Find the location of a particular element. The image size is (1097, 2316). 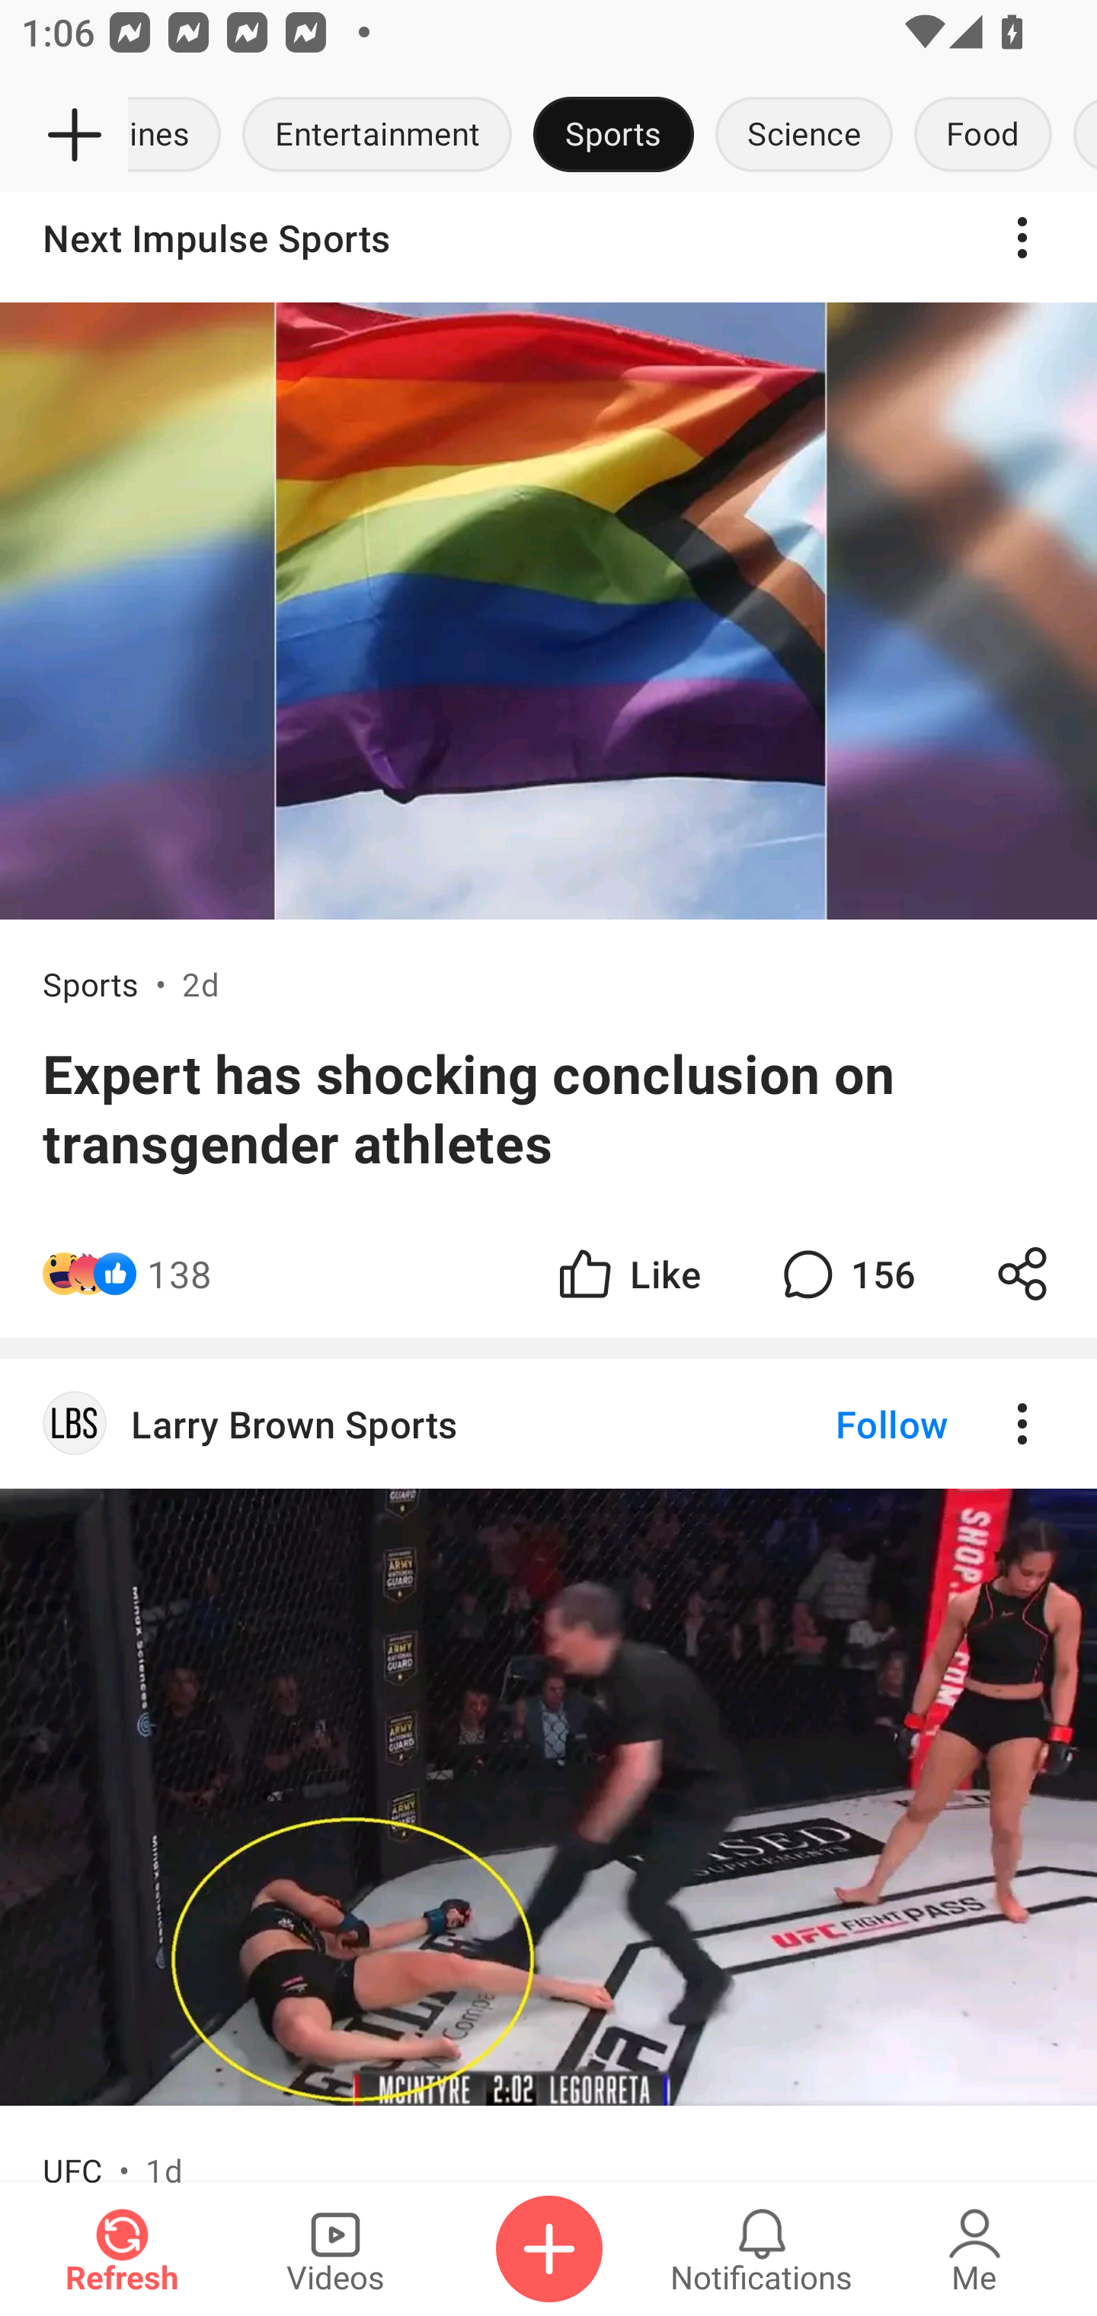

Next Impulse Sports is located at coordinates (548, 248).